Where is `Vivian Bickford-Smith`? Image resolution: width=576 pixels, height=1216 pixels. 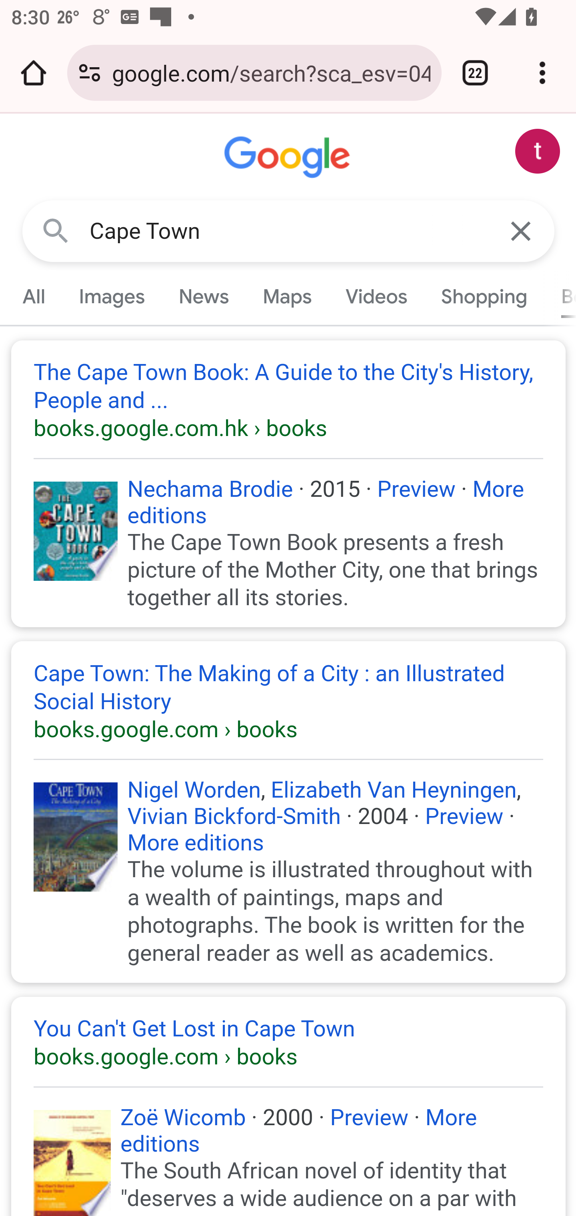
Vivian Bickford-Smith is located at coordinates (234, 816).